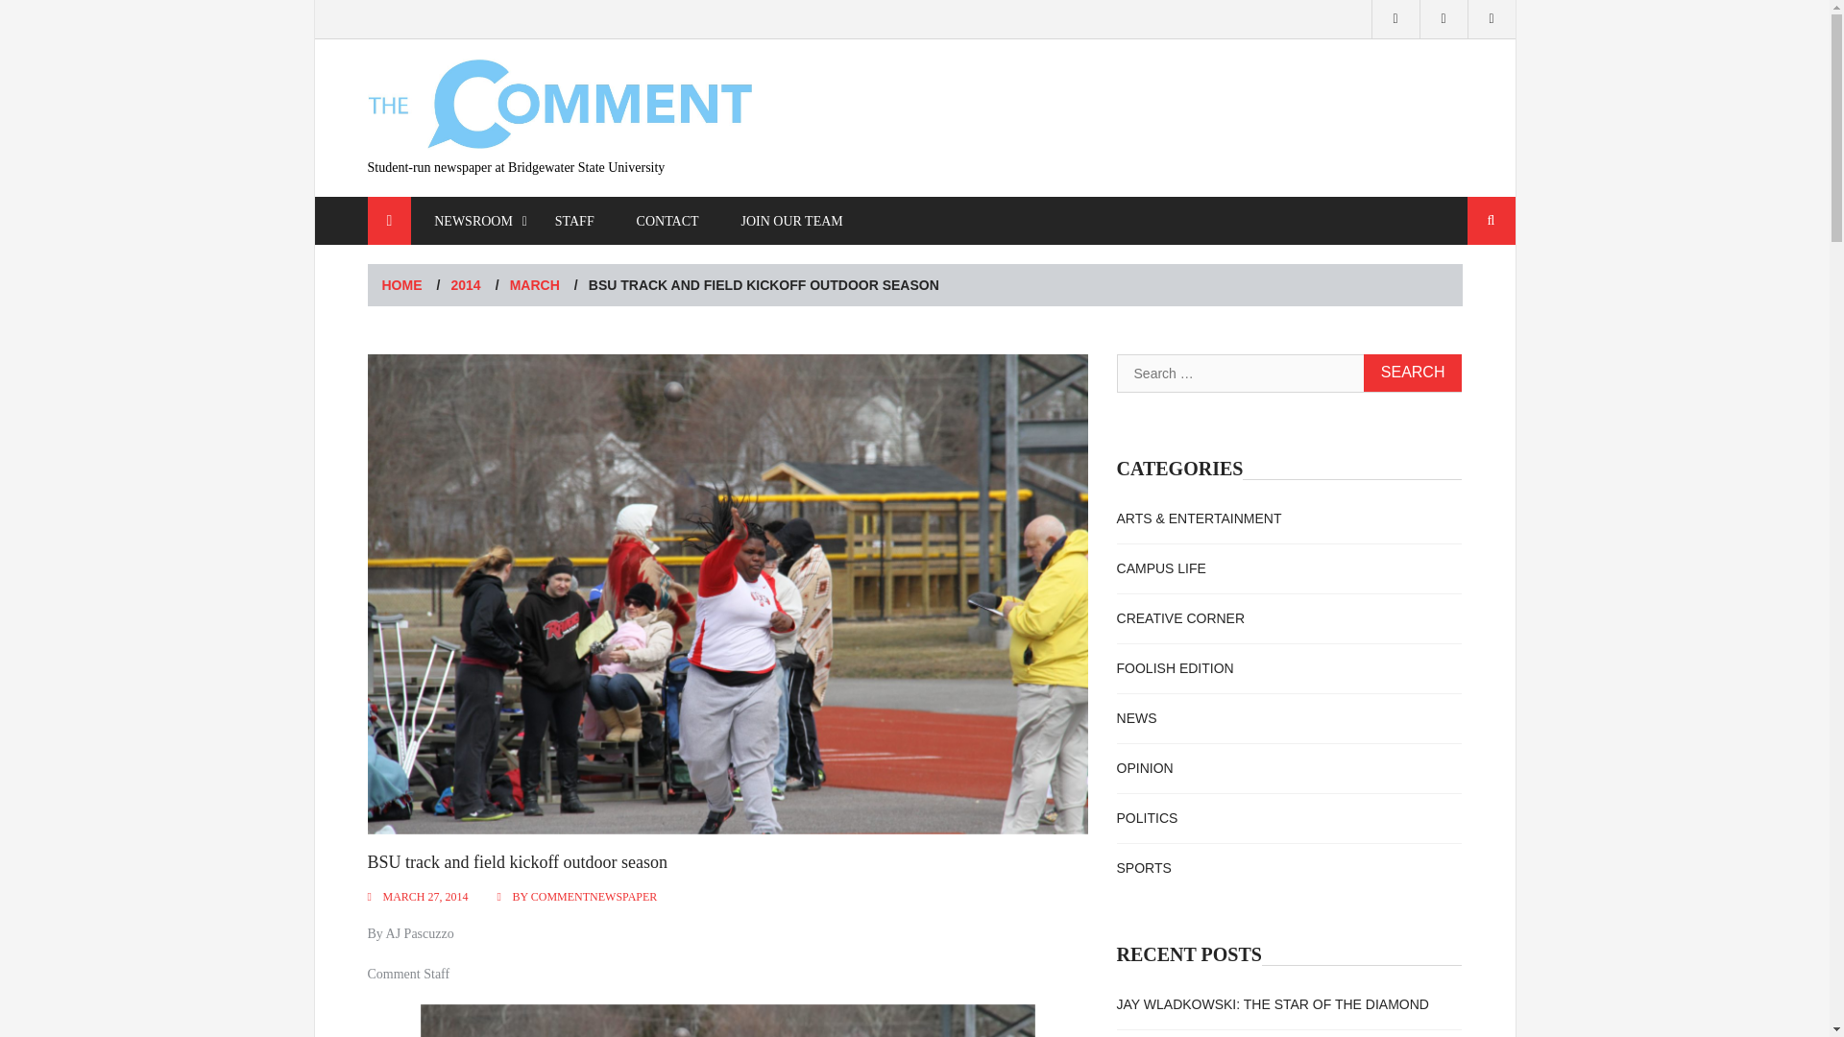 The width and height of the screenshot is (1844, 1037). What do you see at coordinates (535, 284) in the screenshot?
I see `MARCH` at bounding box center [535, 284].